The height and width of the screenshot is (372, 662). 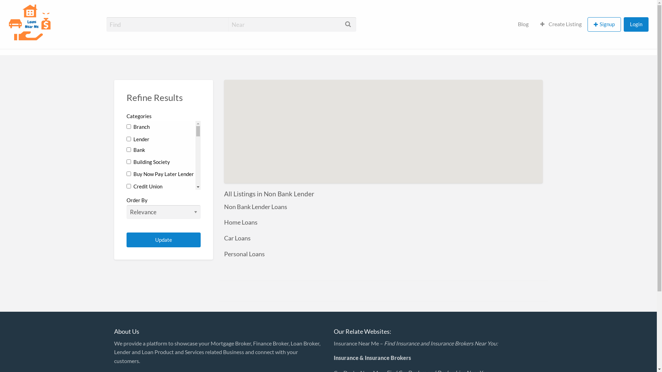 I want to click on Login, so click(x=636, y=24).